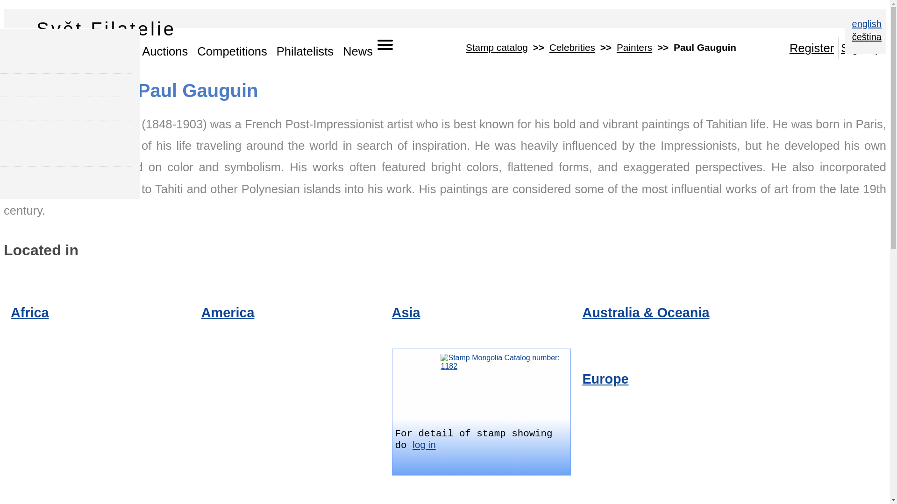 The image size is (897, 504). What do you see at coordinates (572, 47) in the screenshot?
I see `Celebrities` at bounding box center [572, 47].